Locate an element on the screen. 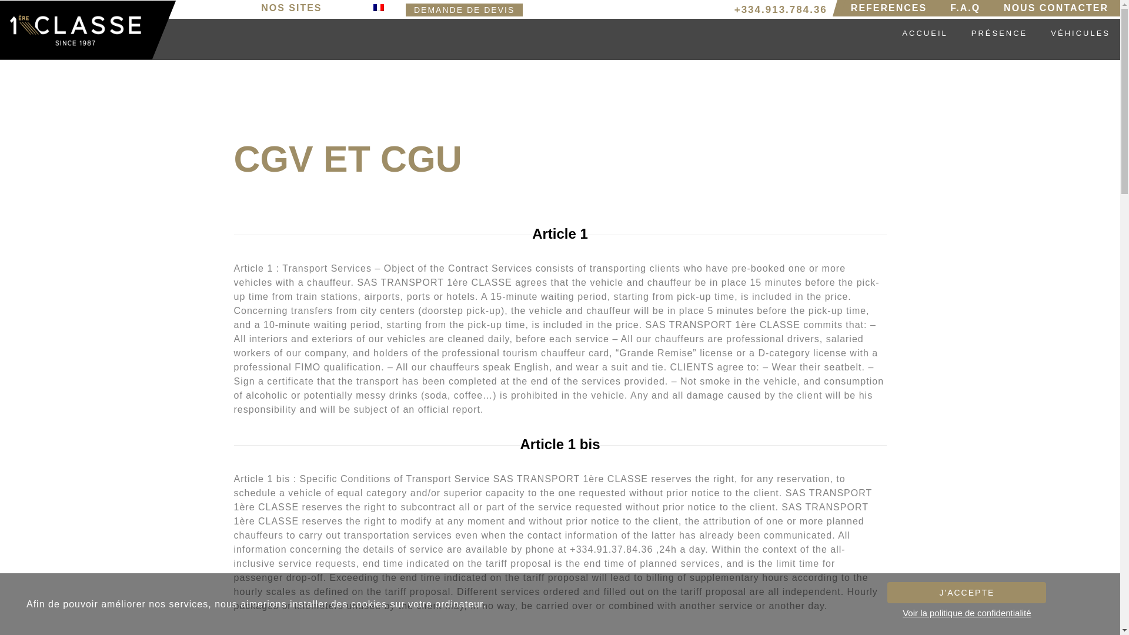 This screenshot has width=1129, height=635. REFERENCES is located at coordinates (889, 8).